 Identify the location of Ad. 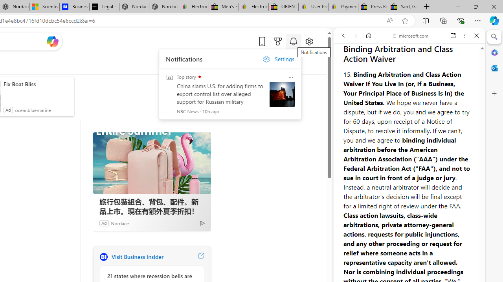
(104, 223).